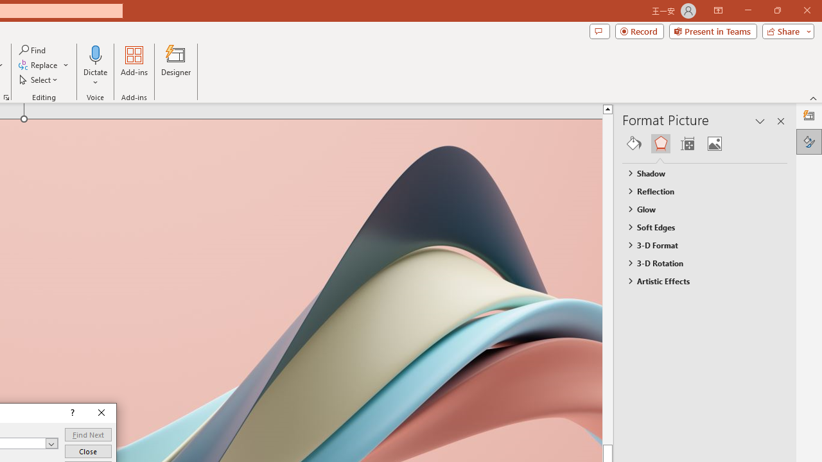  What do you see at coordinates (814, 98) in the screenshot?
I see `Collapse the Ribbon` at bounding box center [814, 98].